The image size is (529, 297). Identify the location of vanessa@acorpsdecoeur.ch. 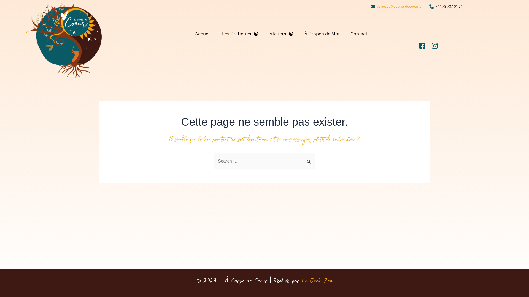
(400, 7).